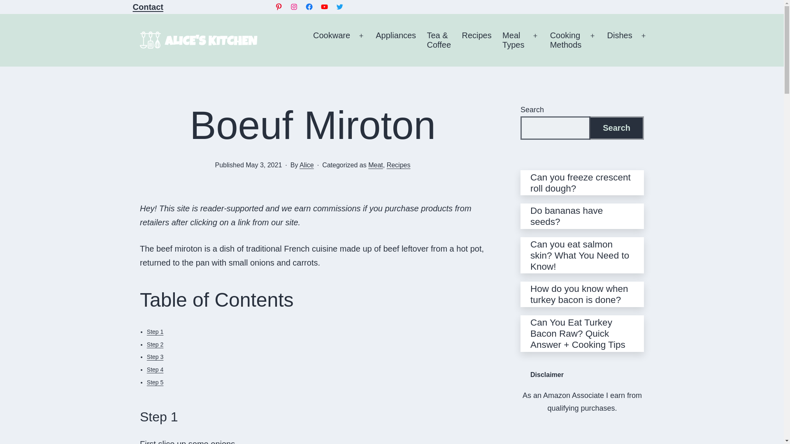 Image resolution: width=790 pixels, height=444 pixels. Describe the element at coordinates (513, 40) in the screenshot. I see `YouTube` at that location.